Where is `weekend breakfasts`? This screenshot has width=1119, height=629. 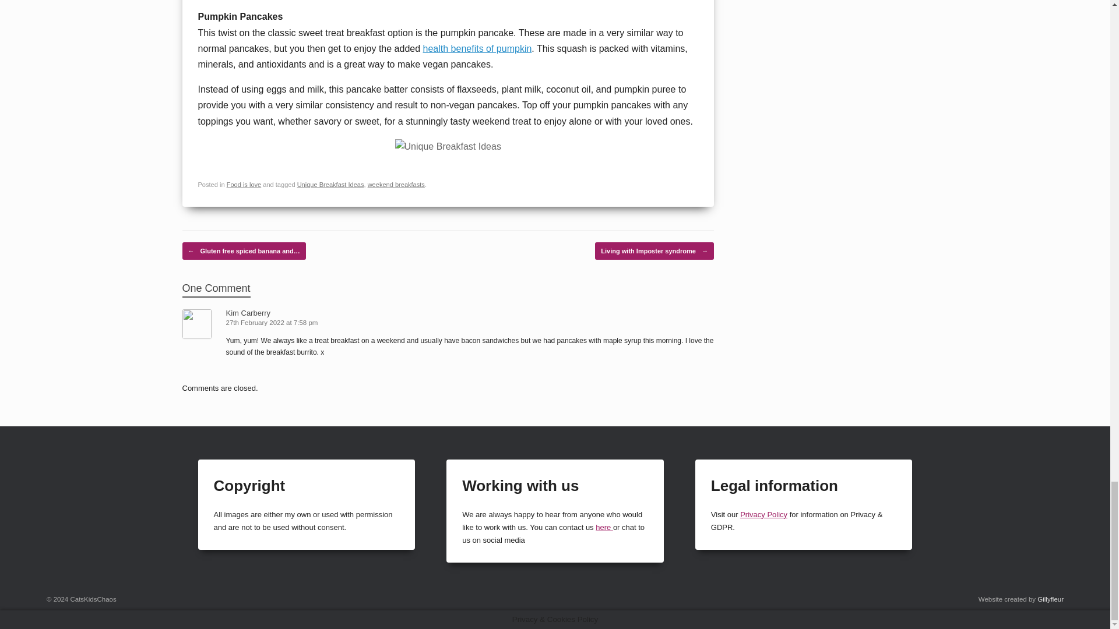 weekend breakfasts is located at coordinates (396, 184).